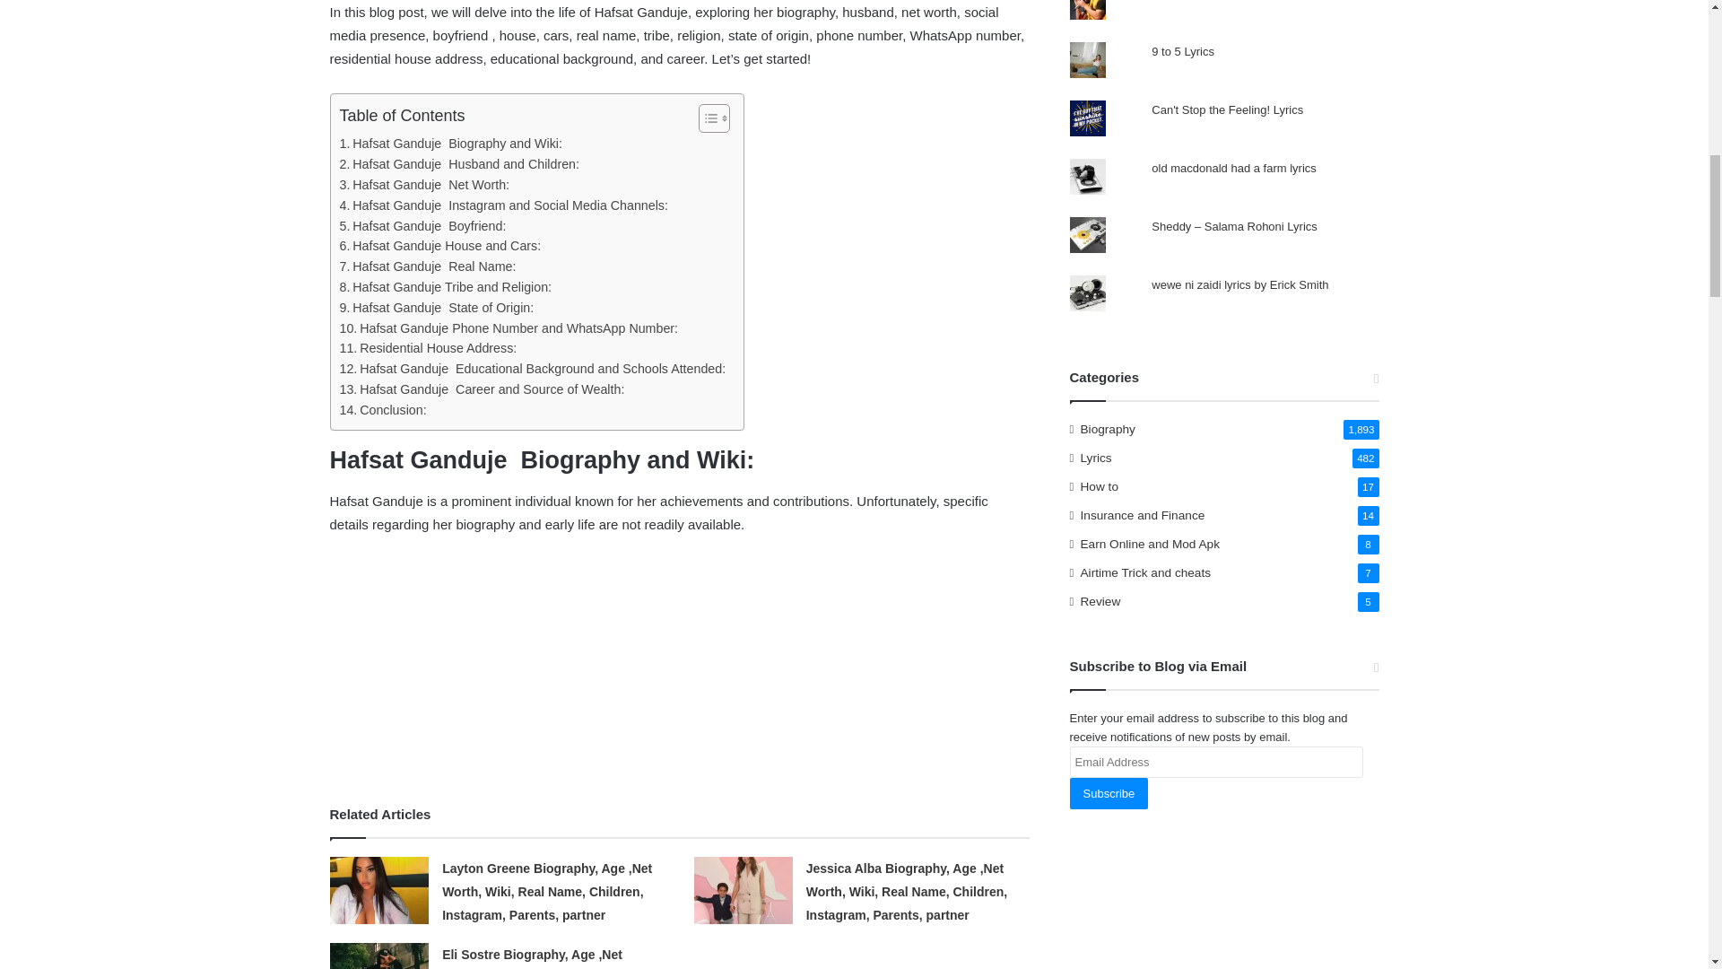 This screenshot has width=1722, height=969. Describe the element at coordinates (445, 287) in the screenshot. I see `Hafsat Ganduje Tribe and Religion:` at that location.